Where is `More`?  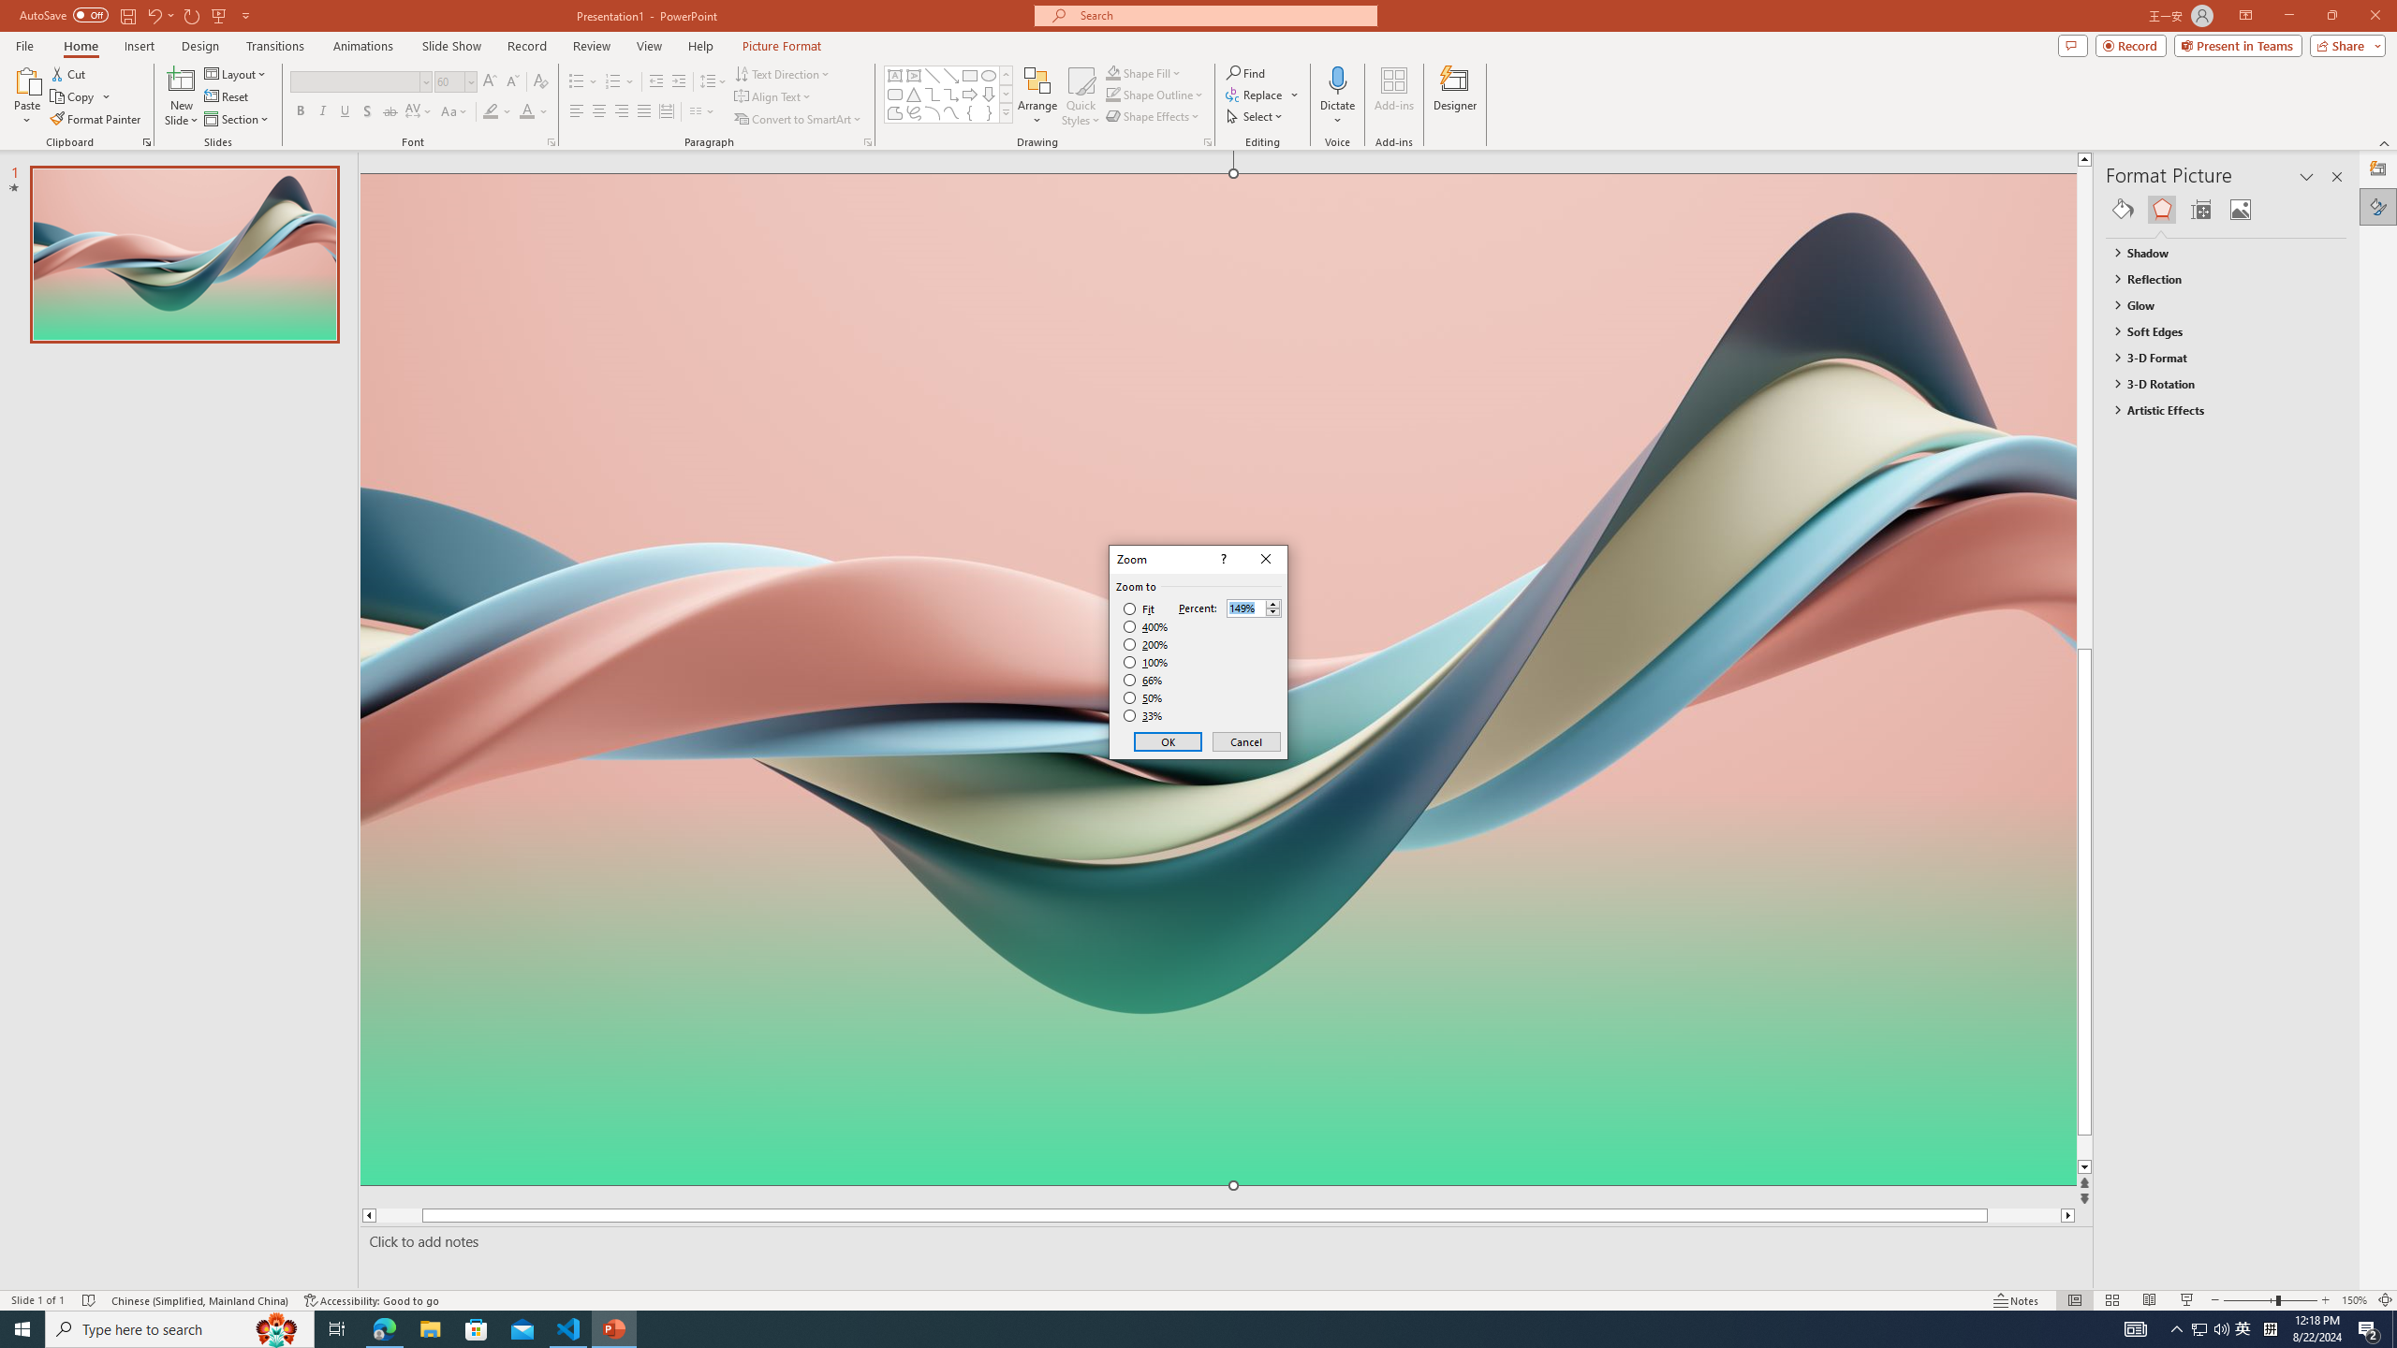 More is located at coordinates (1272, 603).